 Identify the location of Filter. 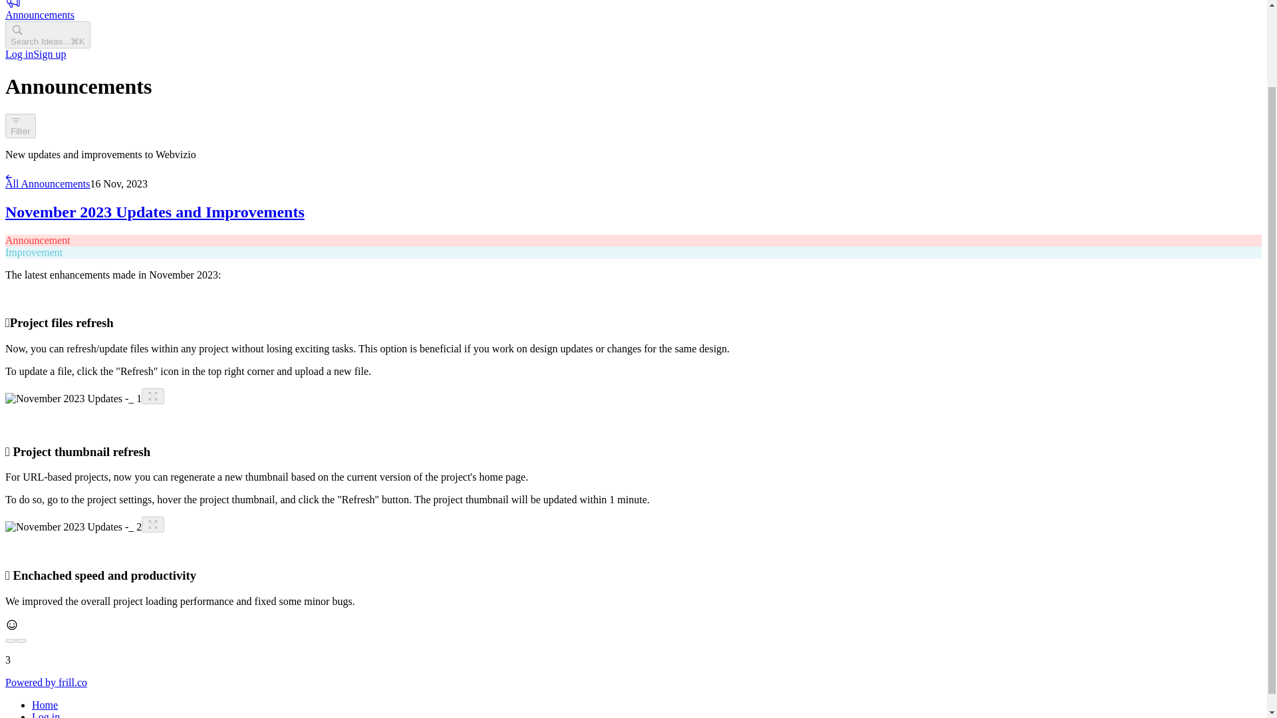
(20, 126).